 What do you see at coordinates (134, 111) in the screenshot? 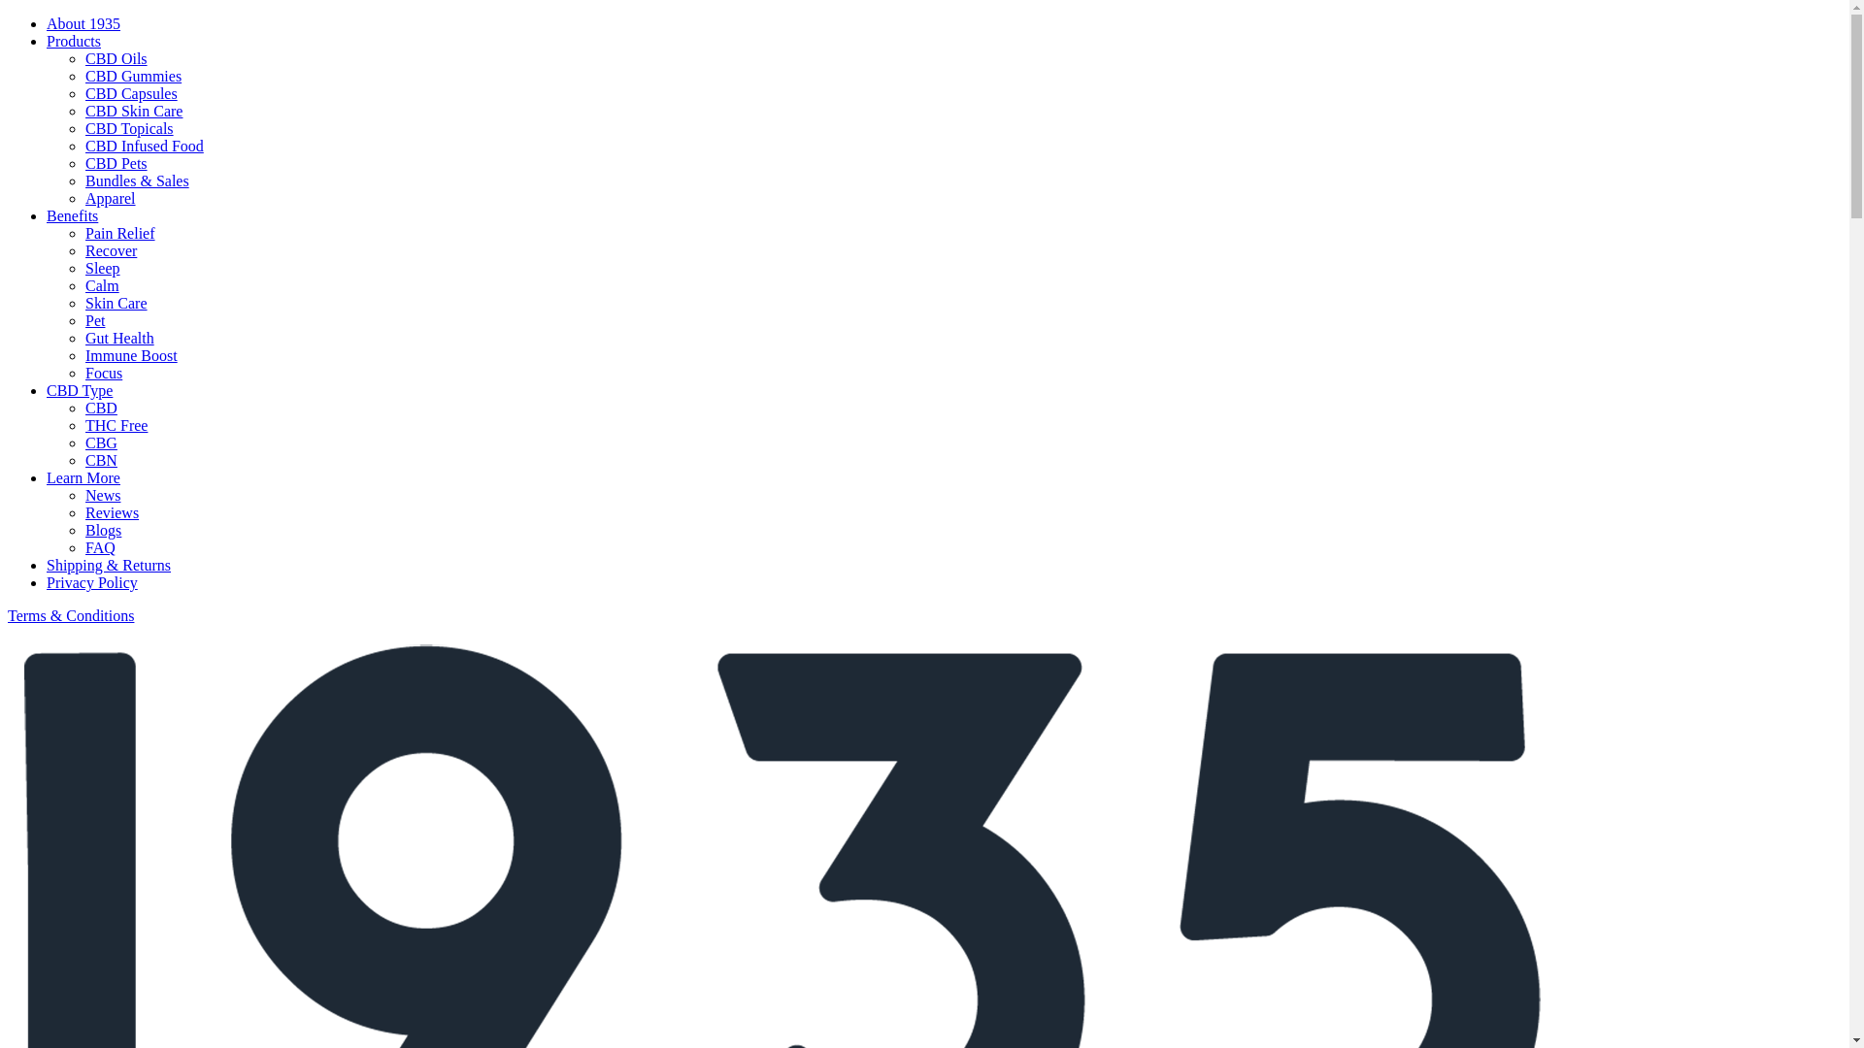
I see `CBD Skin Care` at bounding box center [134, 111].